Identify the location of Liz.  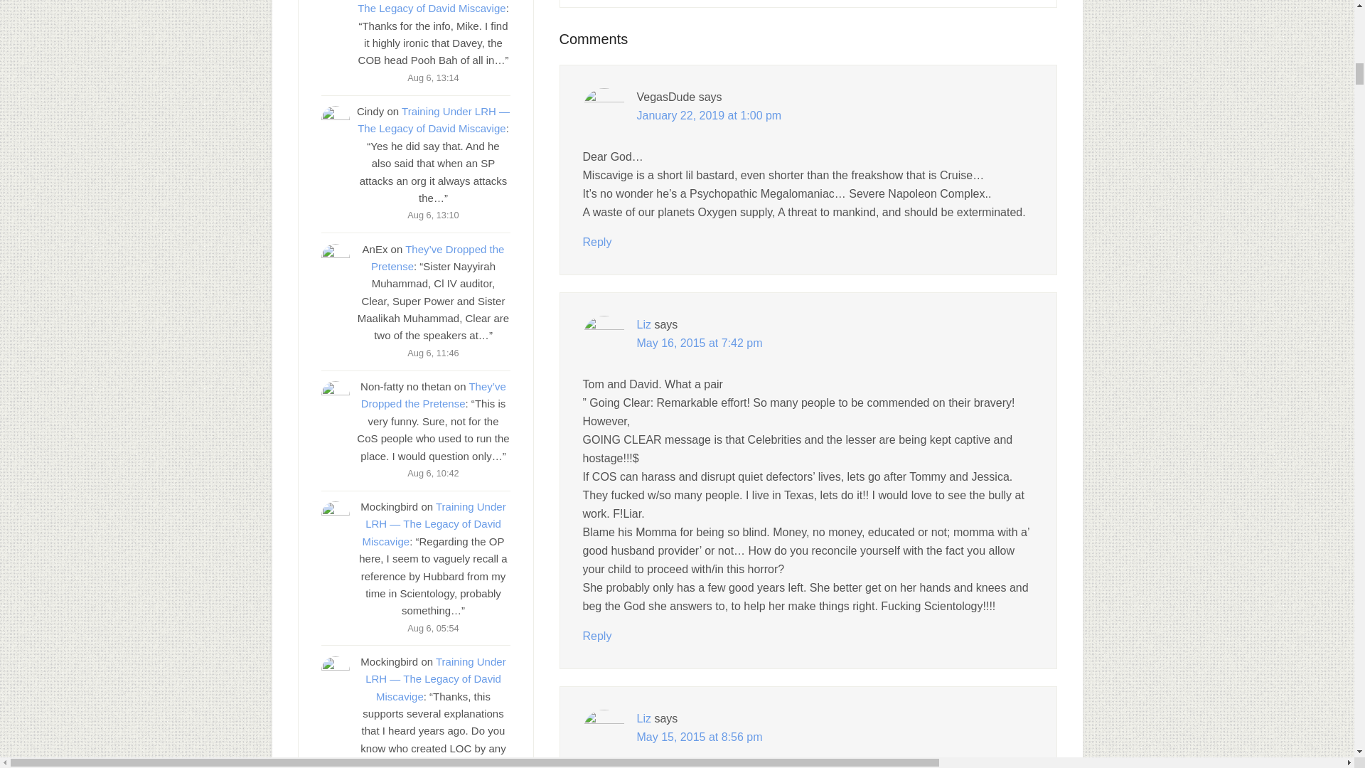
(644, 324).